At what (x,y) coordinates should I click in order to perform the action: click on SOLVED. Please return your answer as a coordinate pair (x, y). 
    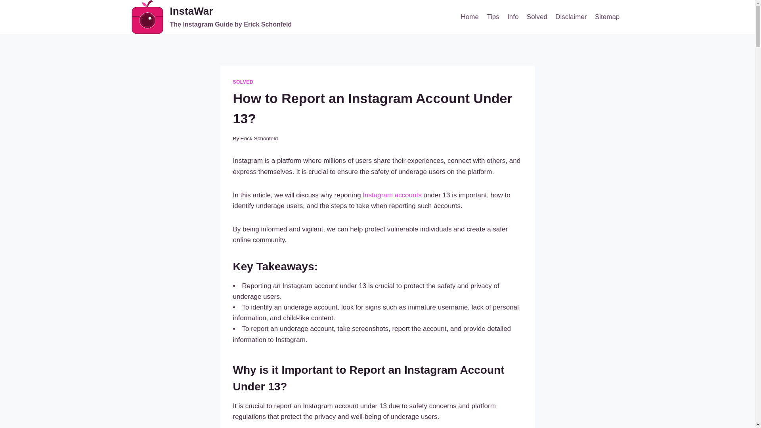
    Looking at the image, I should click on (392, 195).